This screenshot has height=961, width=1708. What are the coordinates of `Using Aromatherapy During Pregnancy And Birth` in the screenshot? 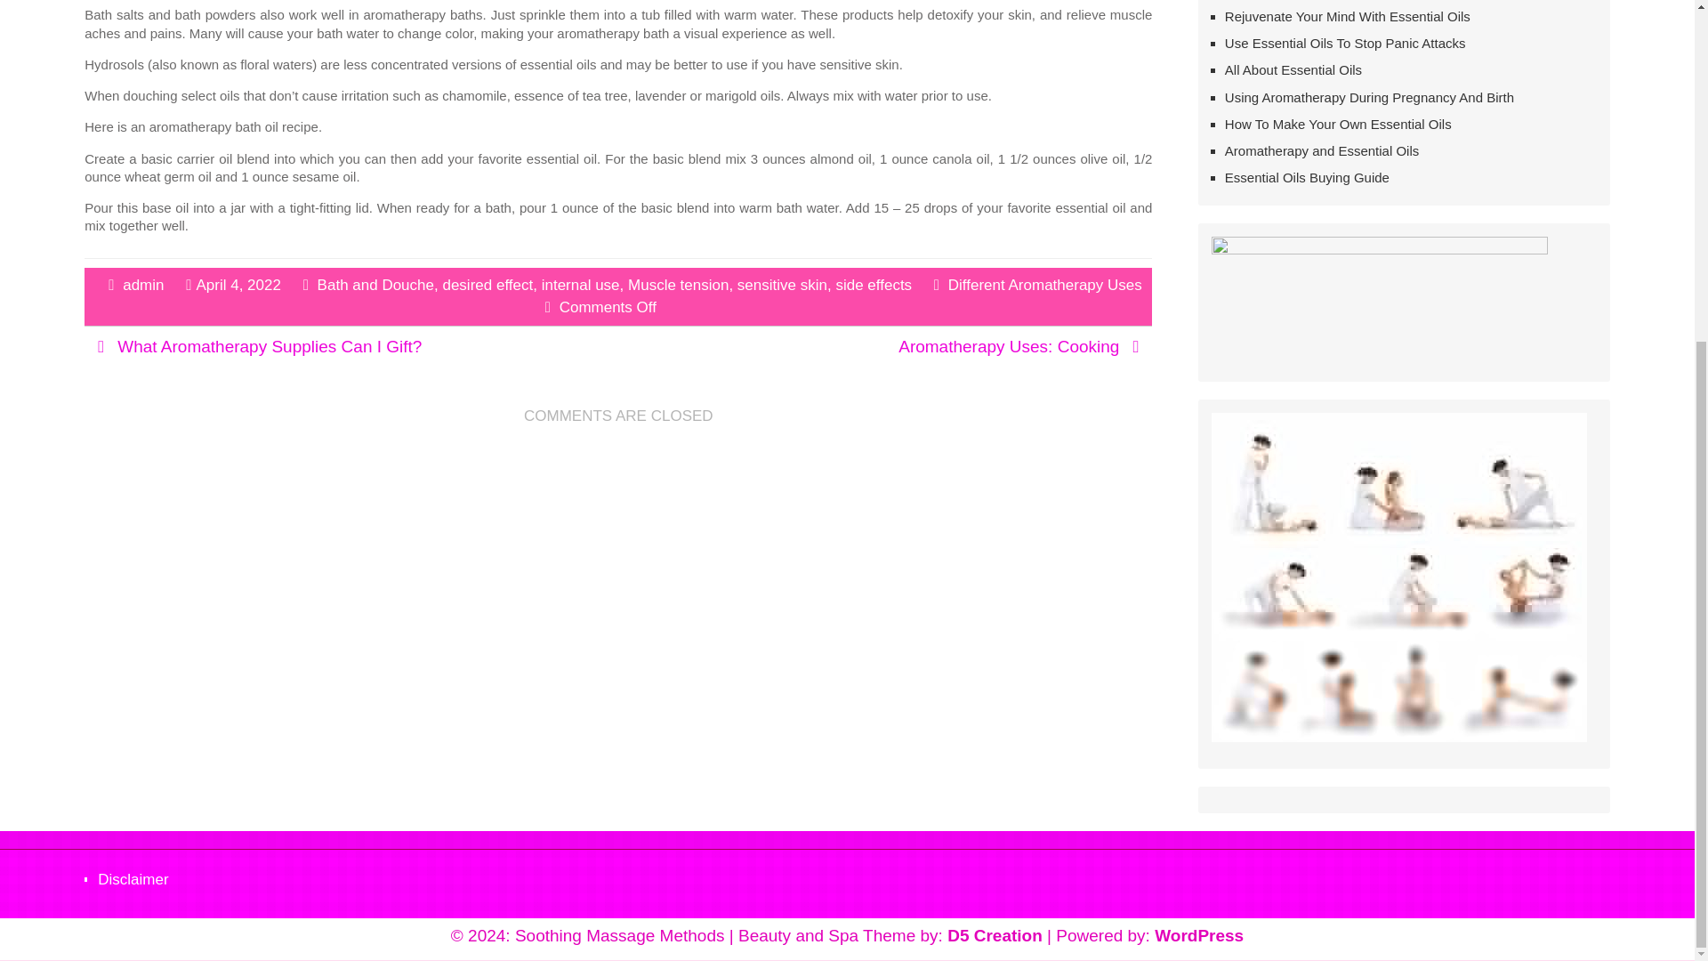 It's located at (1368, 97).